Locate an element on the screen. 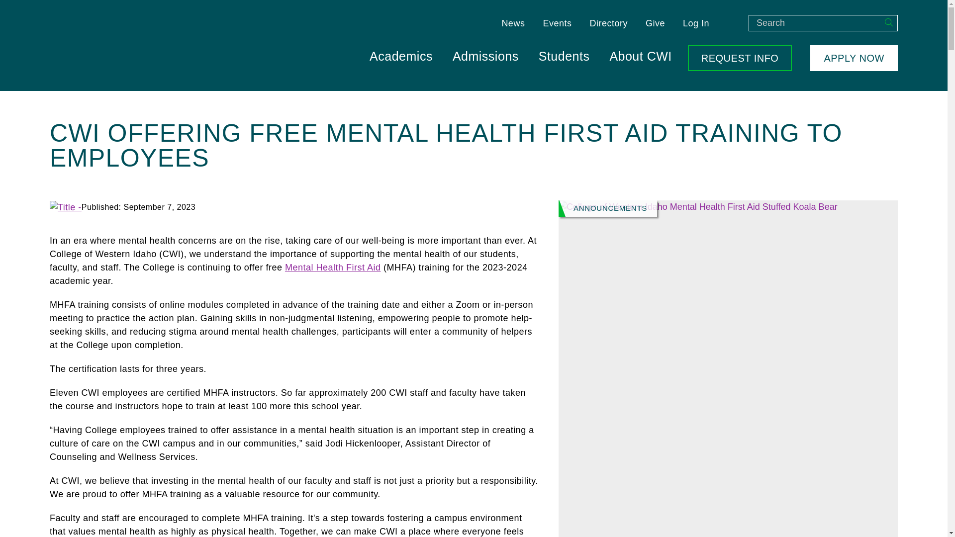 The image size is (955, 537). Give is located at coordinates (656, 23).